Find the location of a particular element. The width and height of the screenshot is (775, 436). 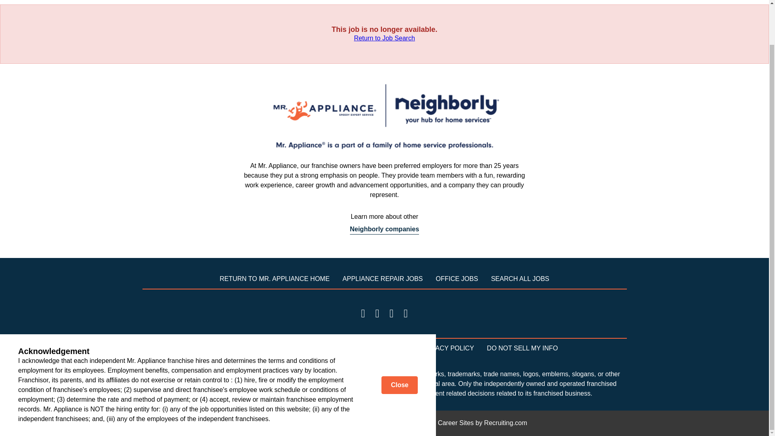

SEARCH ALL JOBS is located at coordinates (519, 279).